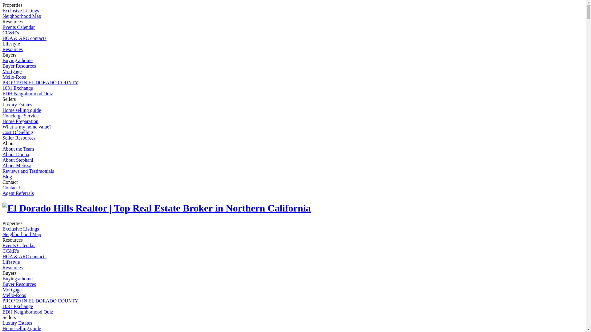  I want to click on PROP 19 IN EL DORADO COUNTY, so click(40, 82).